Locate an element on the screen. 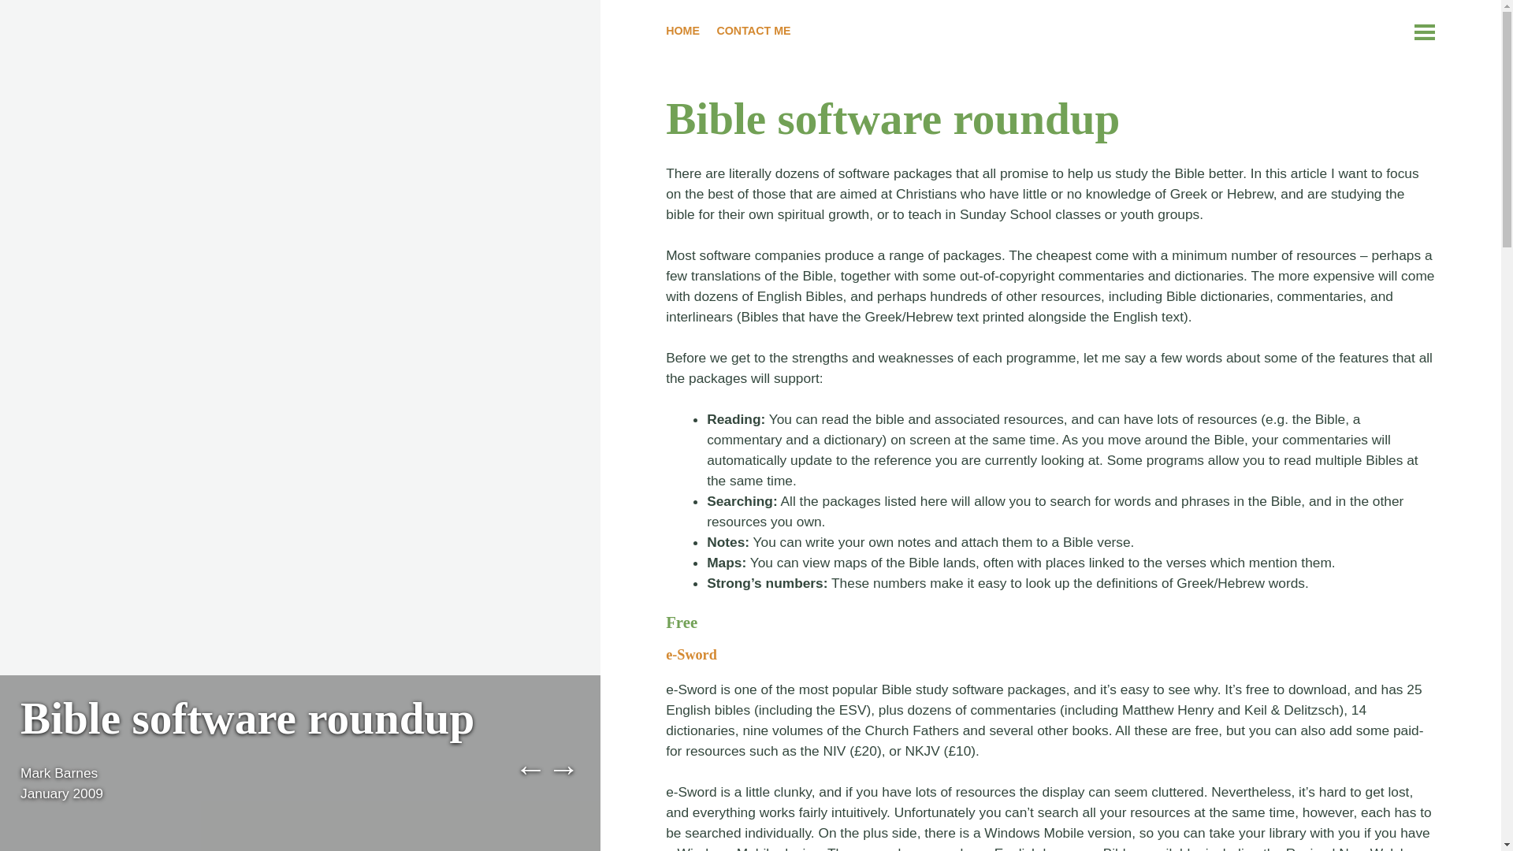 This screenshot has height=851, width=1513. 10:56 pm is located at coordinates (61, 793).